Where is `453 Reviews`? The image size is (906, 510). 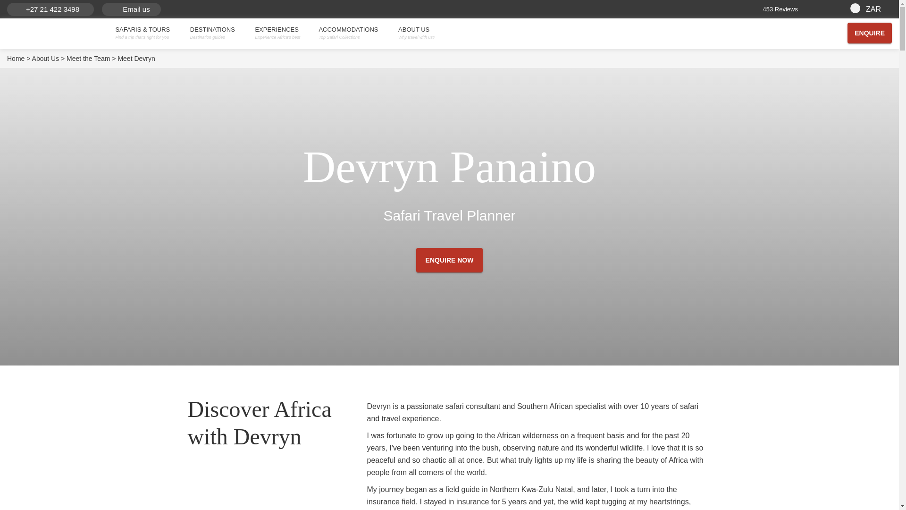 453 Reviews is located at coordinates (804, 9).